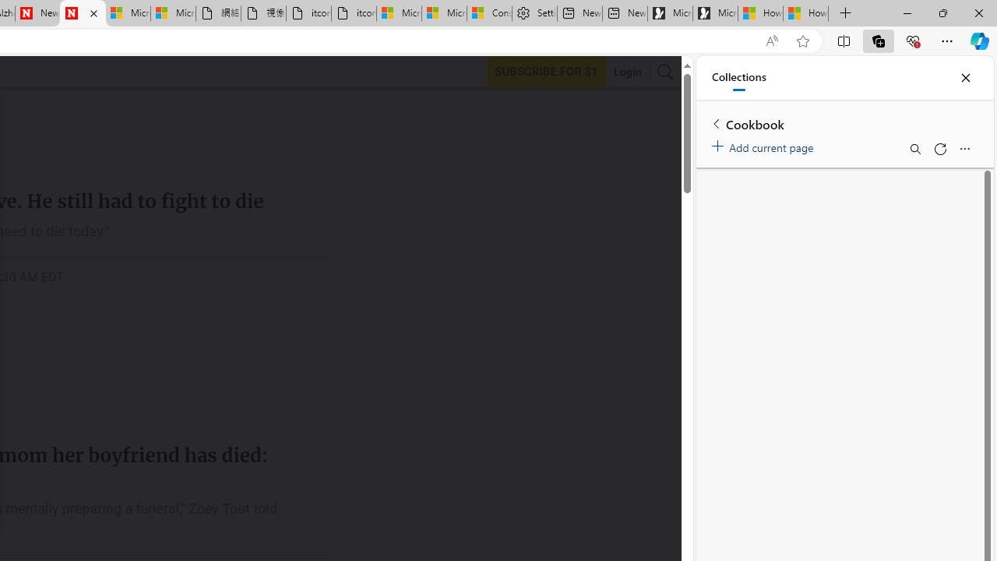  Describe the element at coordinates (627, 72) in the screenshot. I see `Login` at that location.